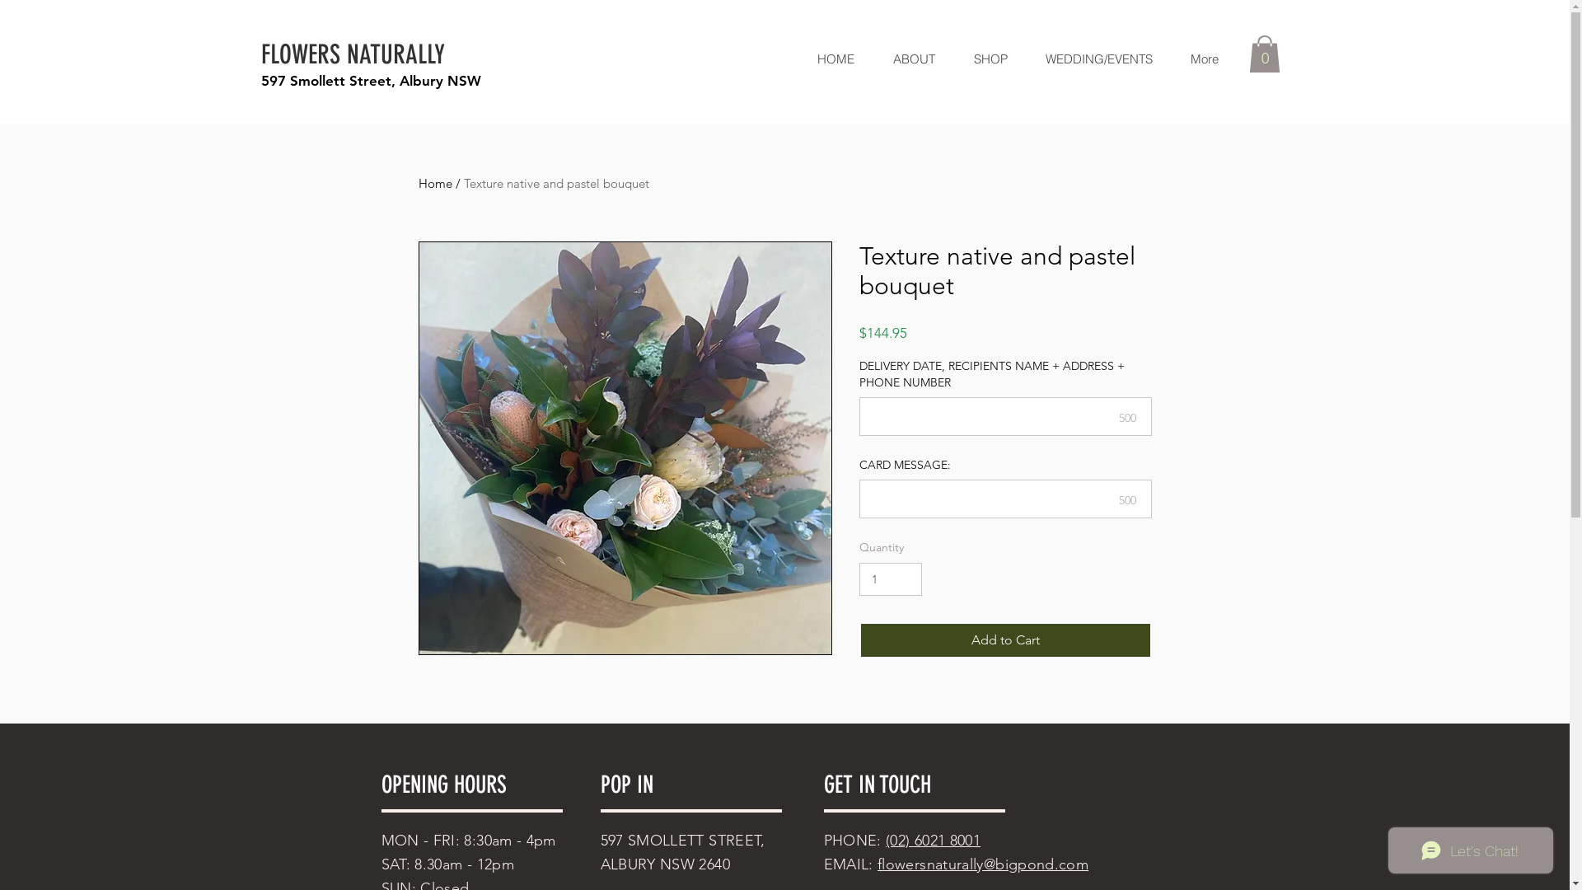 The image size is (1582, 890). What do you see at coordinates (1099, 59) in the screenshot?
I see `WEDDING/EVENTS` at bounding box center [1099, 59].